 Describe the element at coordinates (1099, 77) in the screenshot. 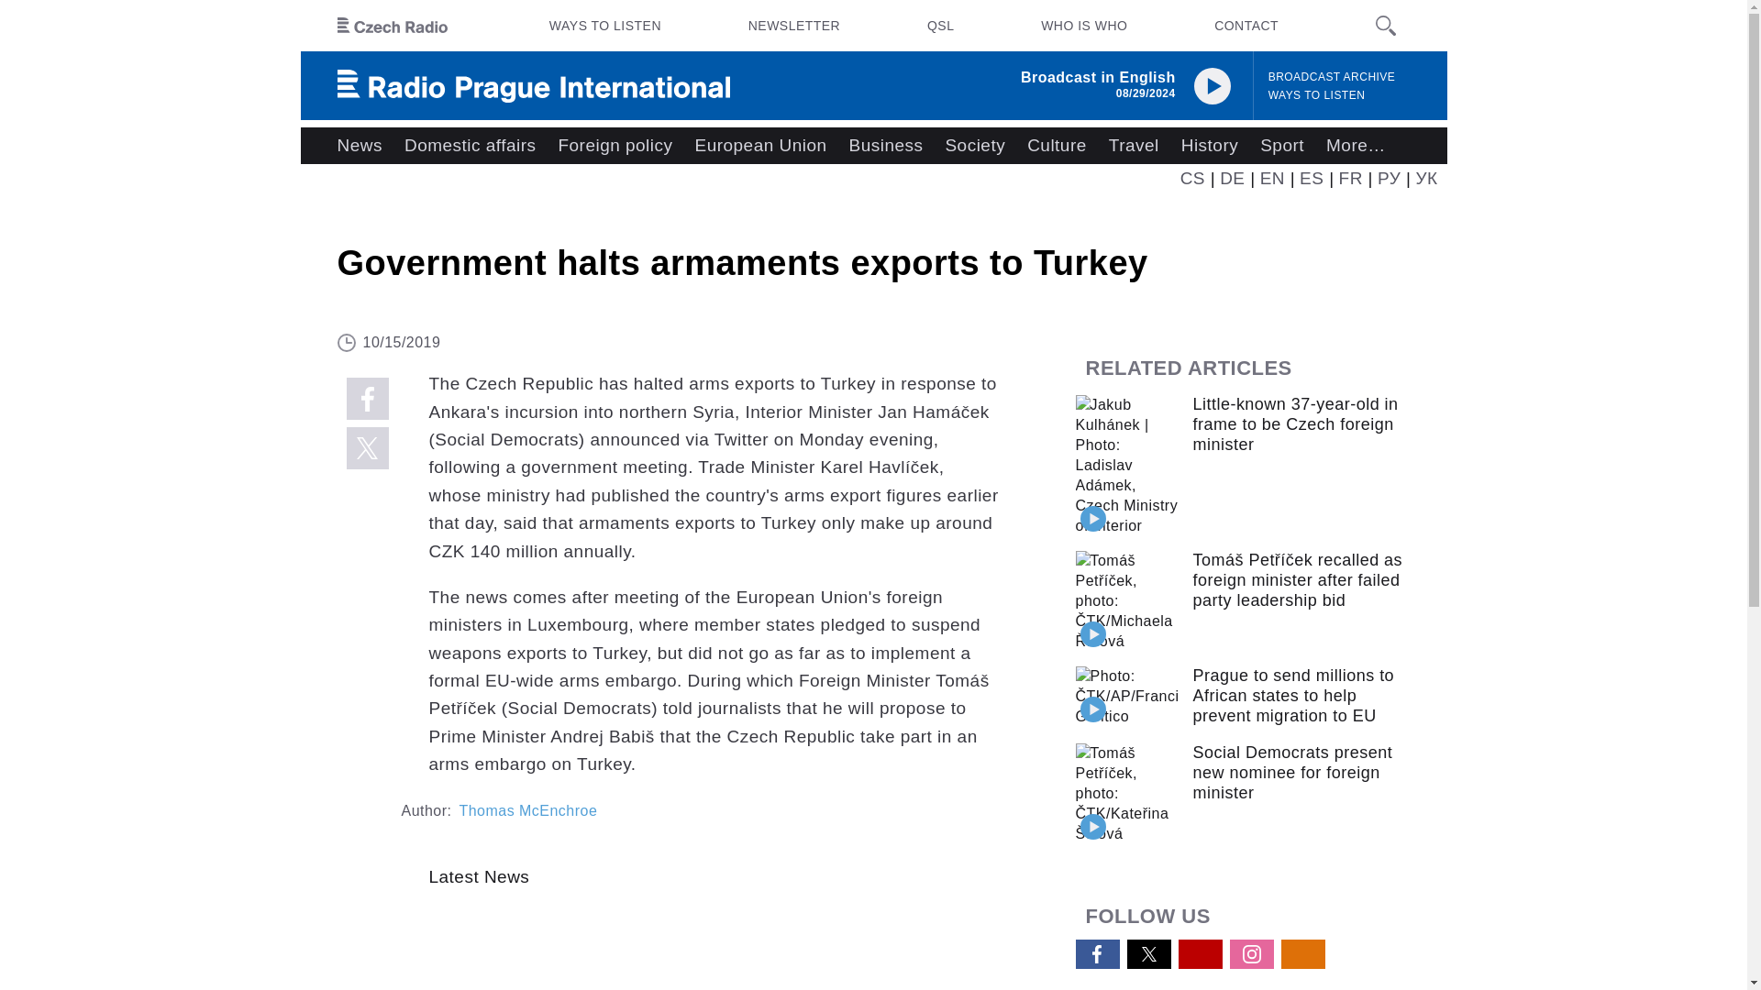

I see `Broadcast in English ` at that location.